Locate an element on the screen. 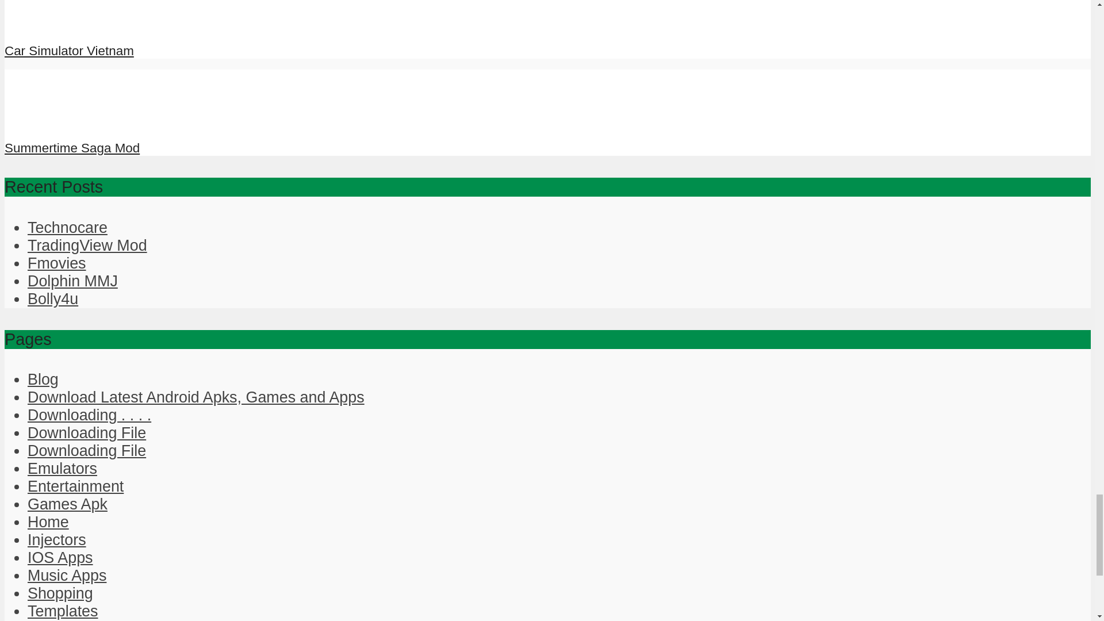  Bolly4u is located at coordinates (53, 299).